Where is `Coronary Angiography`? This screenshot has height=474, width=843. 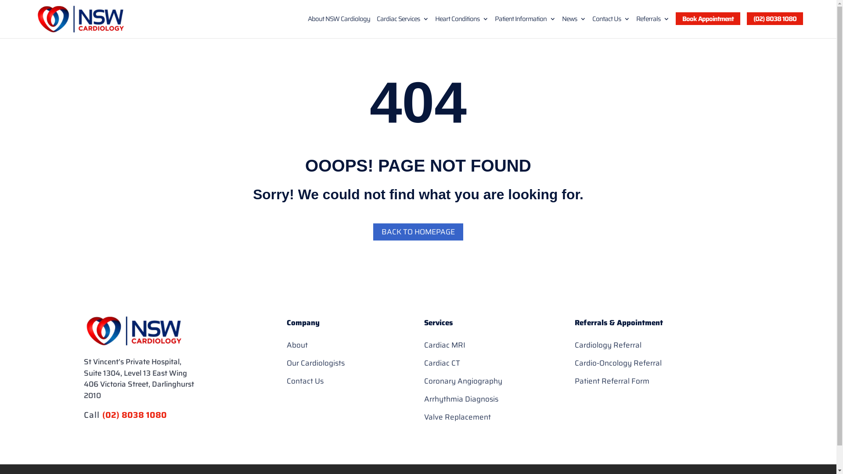
Coronary Angiography is located at coordinates (463, 381).